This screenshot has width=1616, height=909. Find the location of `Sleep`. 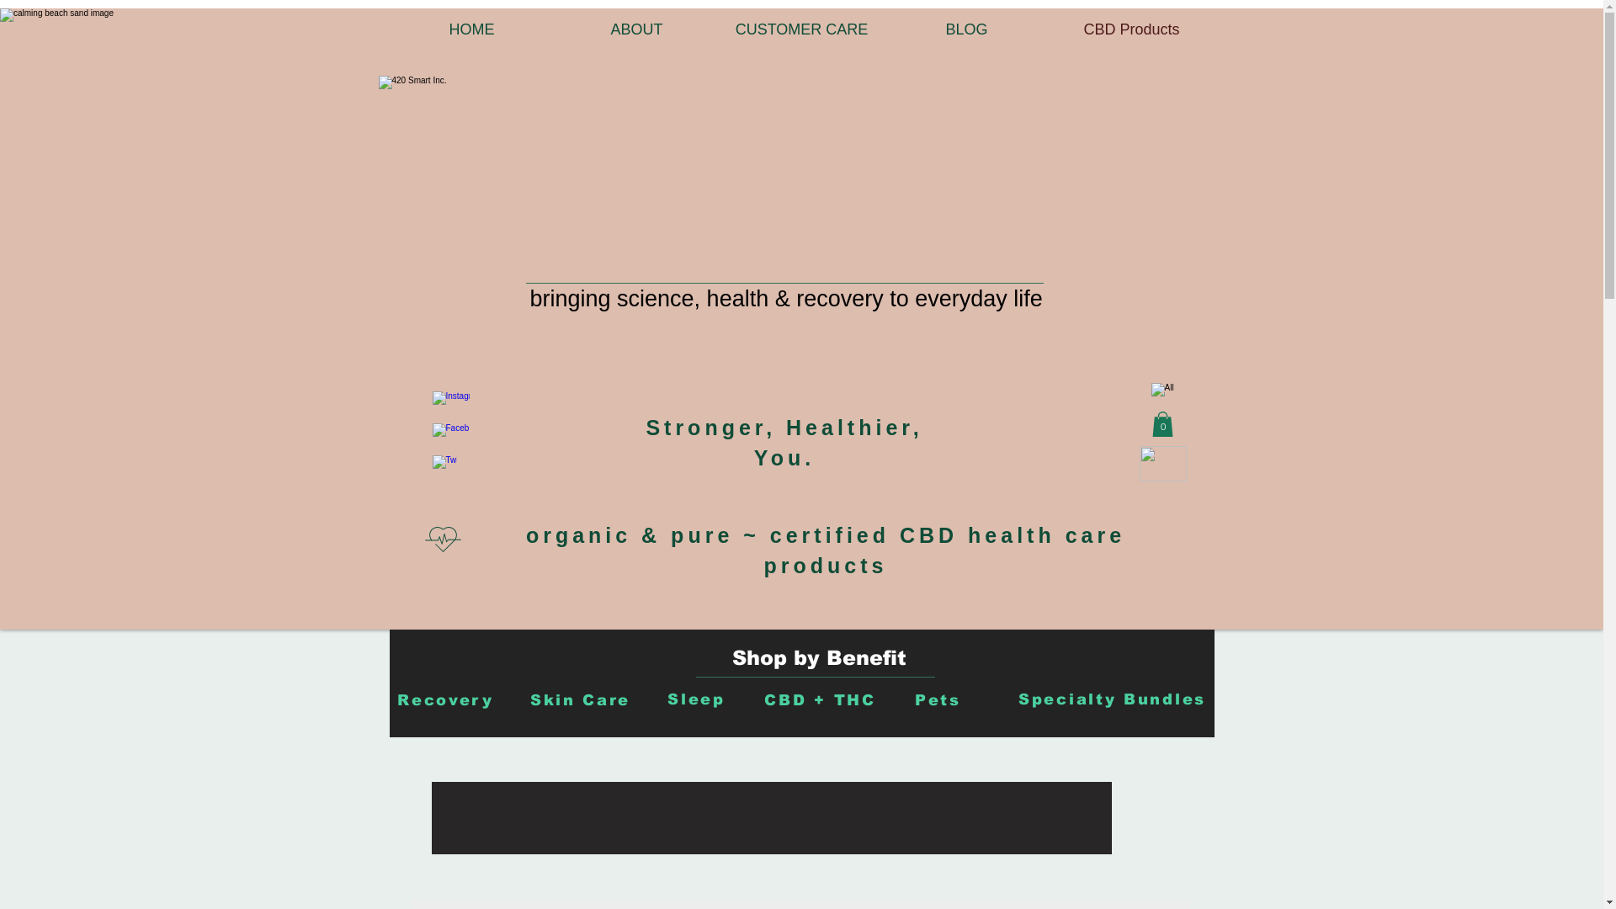

Sleep is located at coordinates (697, 699).